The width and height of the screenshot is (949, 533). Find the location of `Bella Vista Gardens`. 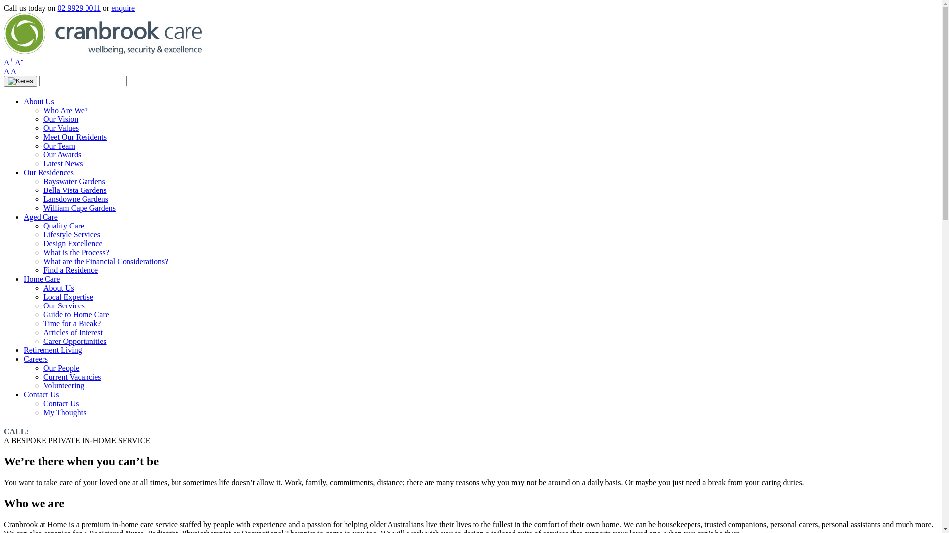

Bella Vista Gardens is located at coordinates (75, 190).